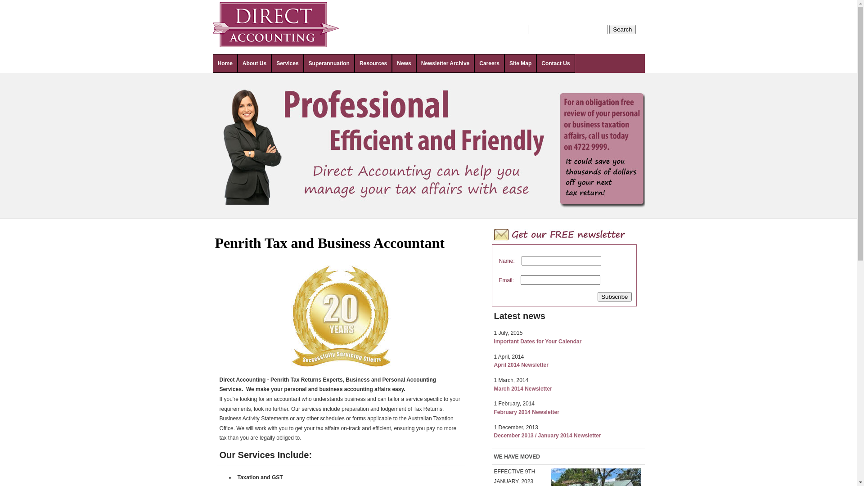 Image resolution: width=864 pixels, height=486 pixels. What do you see at coordinates (526, 412) in the screenshot?
I see `February 2014 Newsletter` at bounding box center [526, 412].